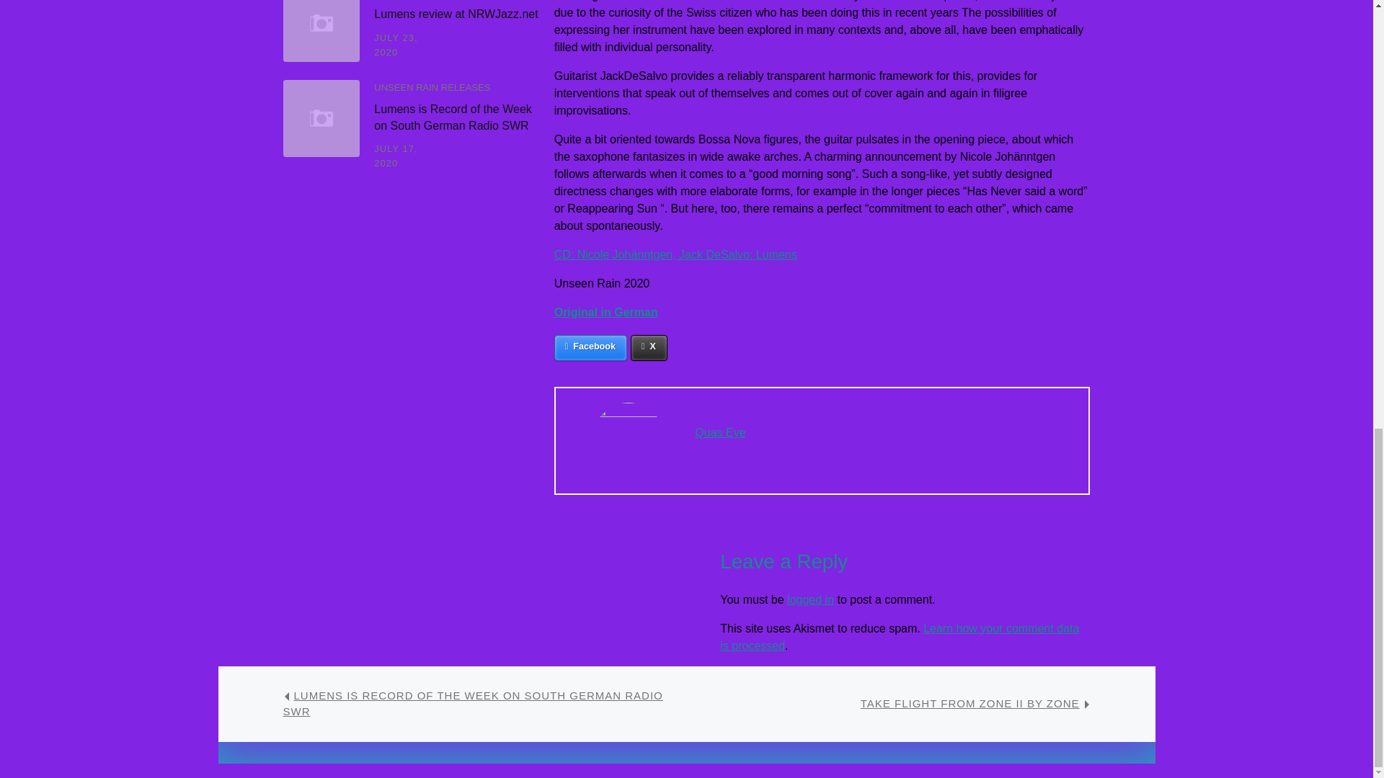 The image size is (1384, 778). I want to click on Share this article on Facebook, so click(590, 348).